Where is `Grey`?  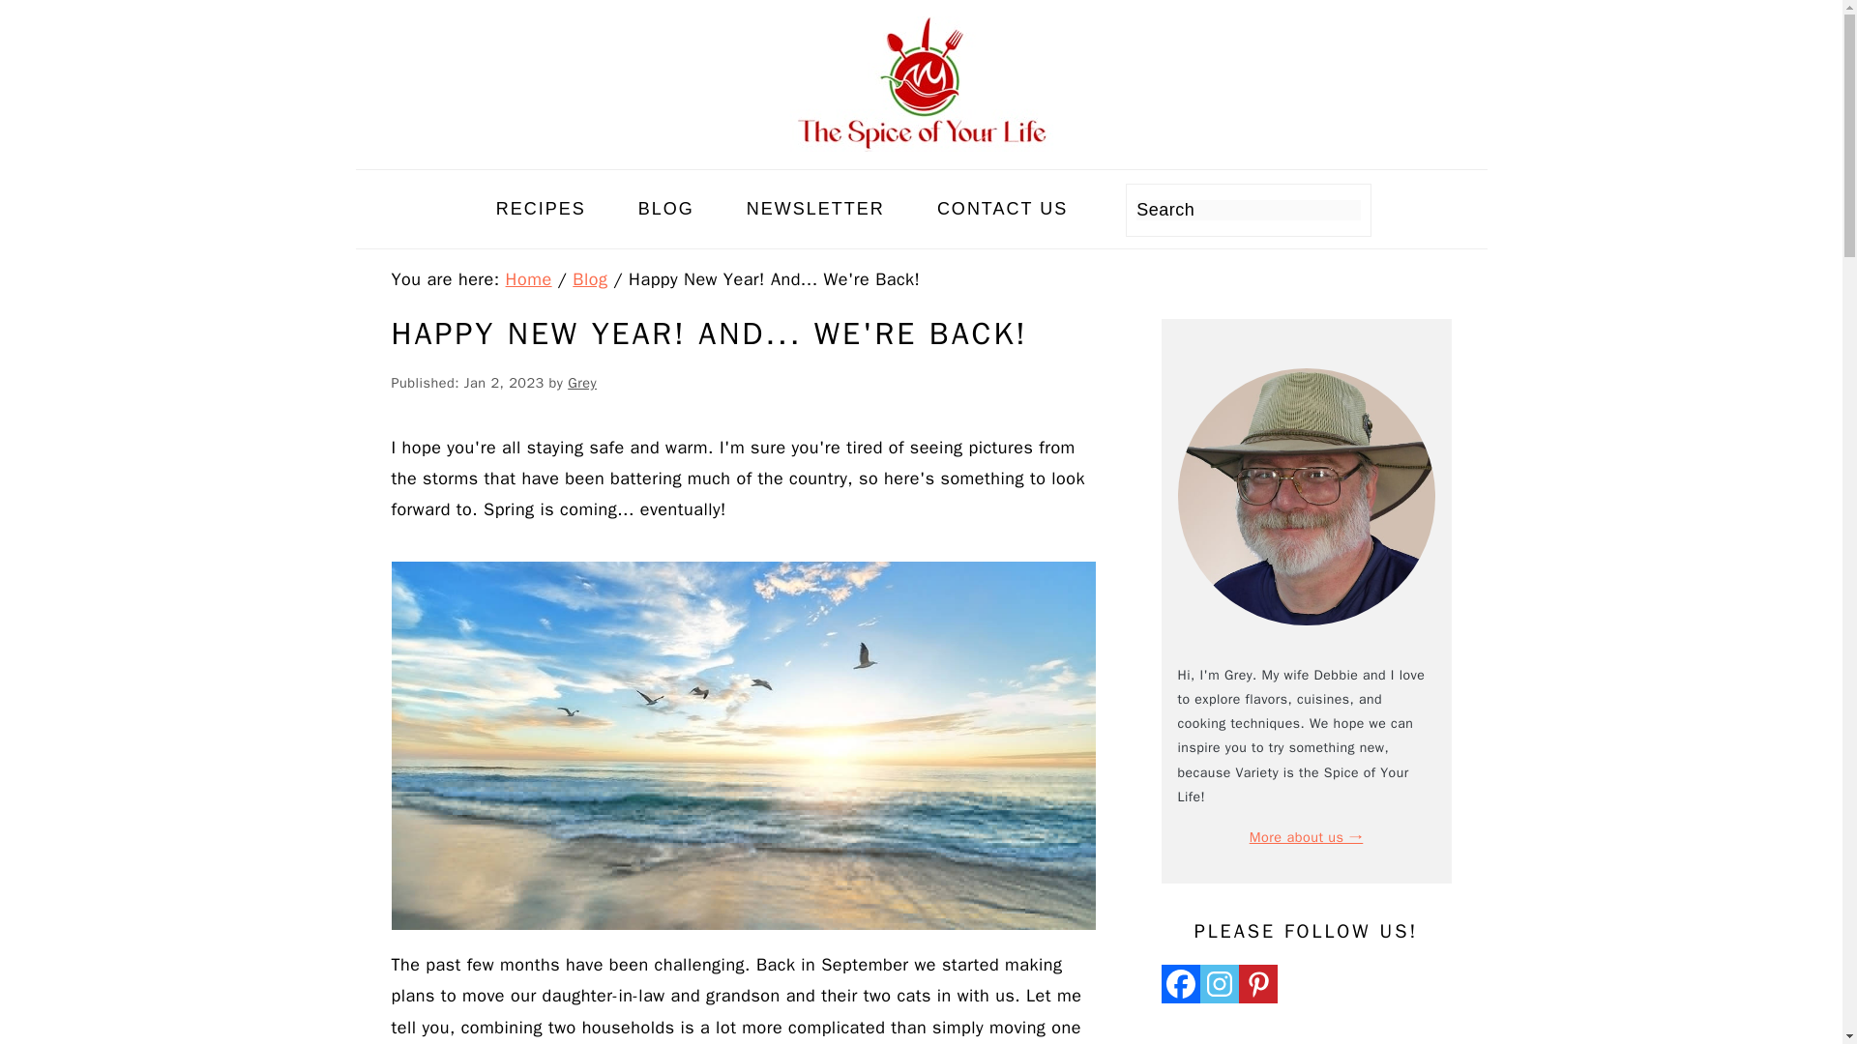
Grey is located at coordinates (582, 383).